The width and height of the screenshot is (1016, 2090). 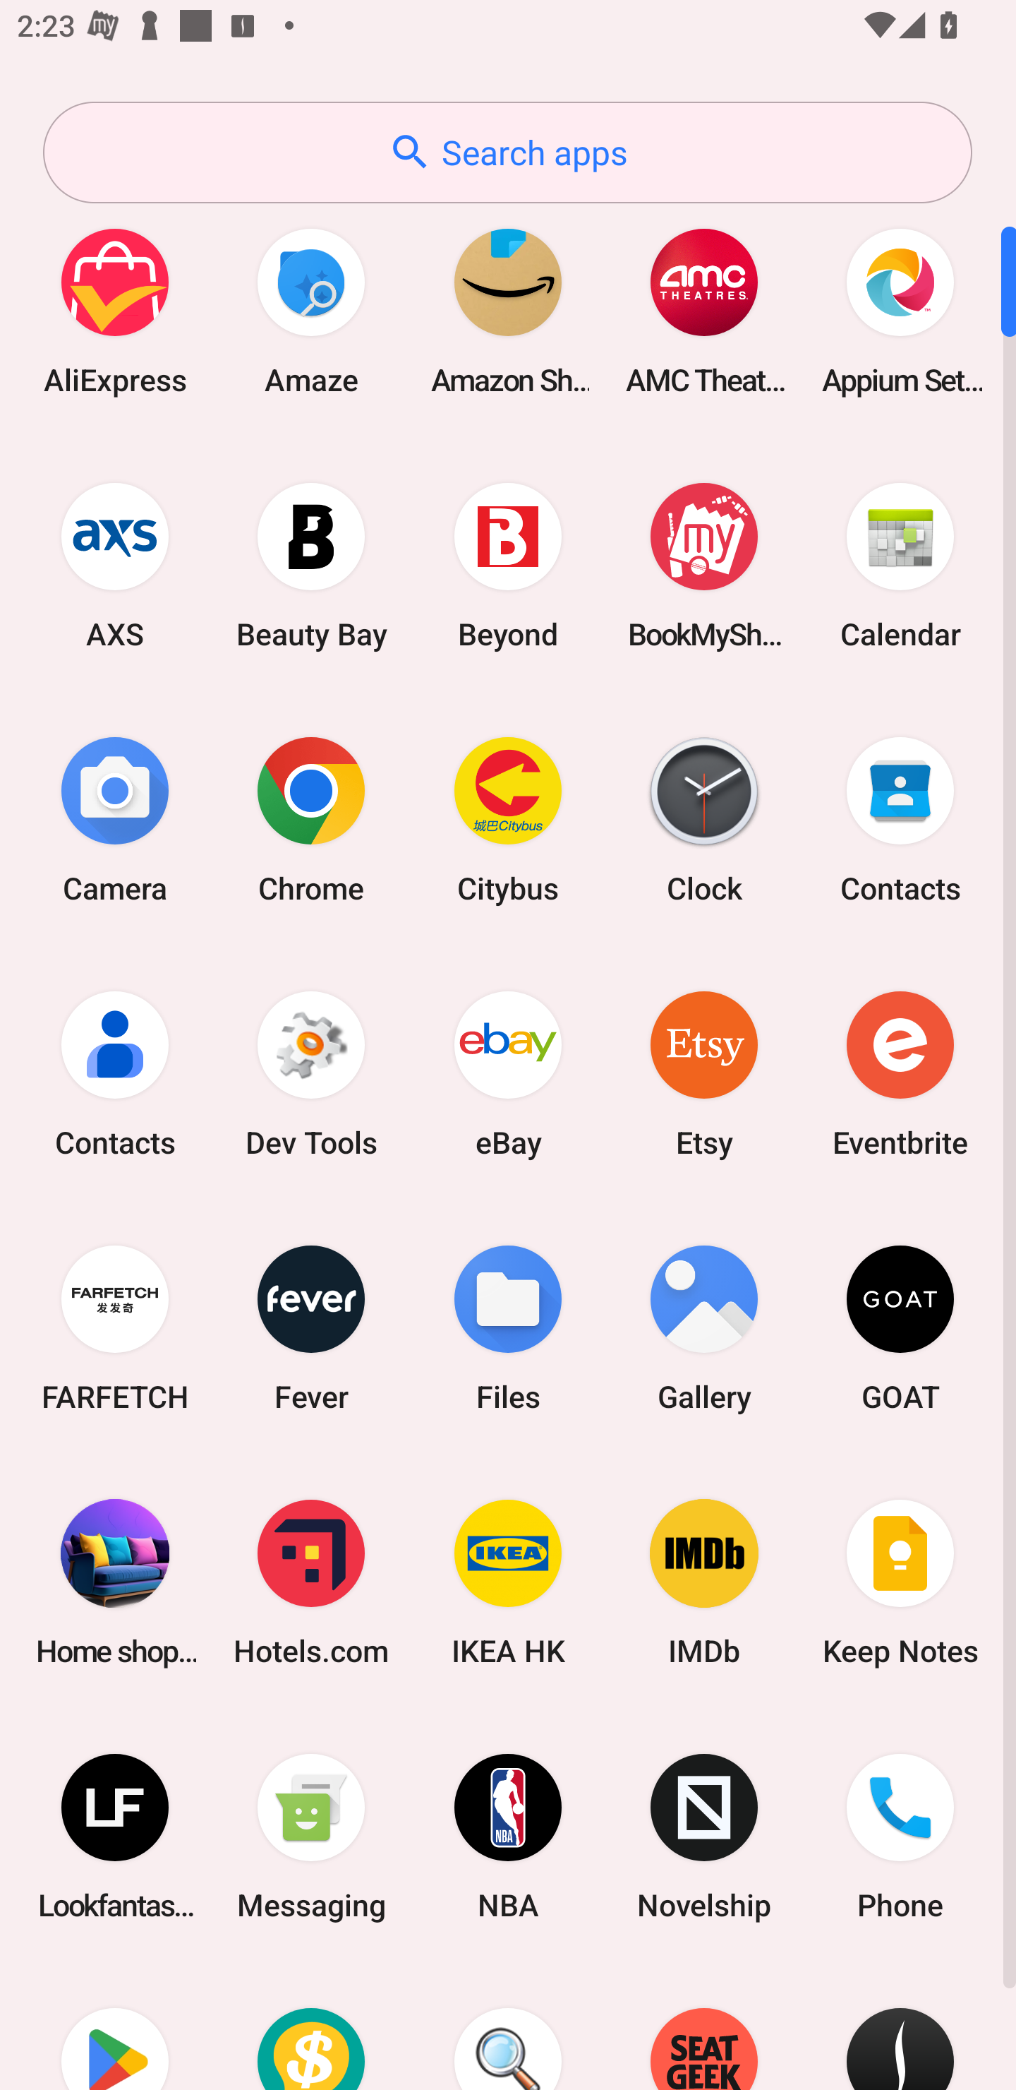 I want to click on SeatGeek, so click(x=704, y=2027).